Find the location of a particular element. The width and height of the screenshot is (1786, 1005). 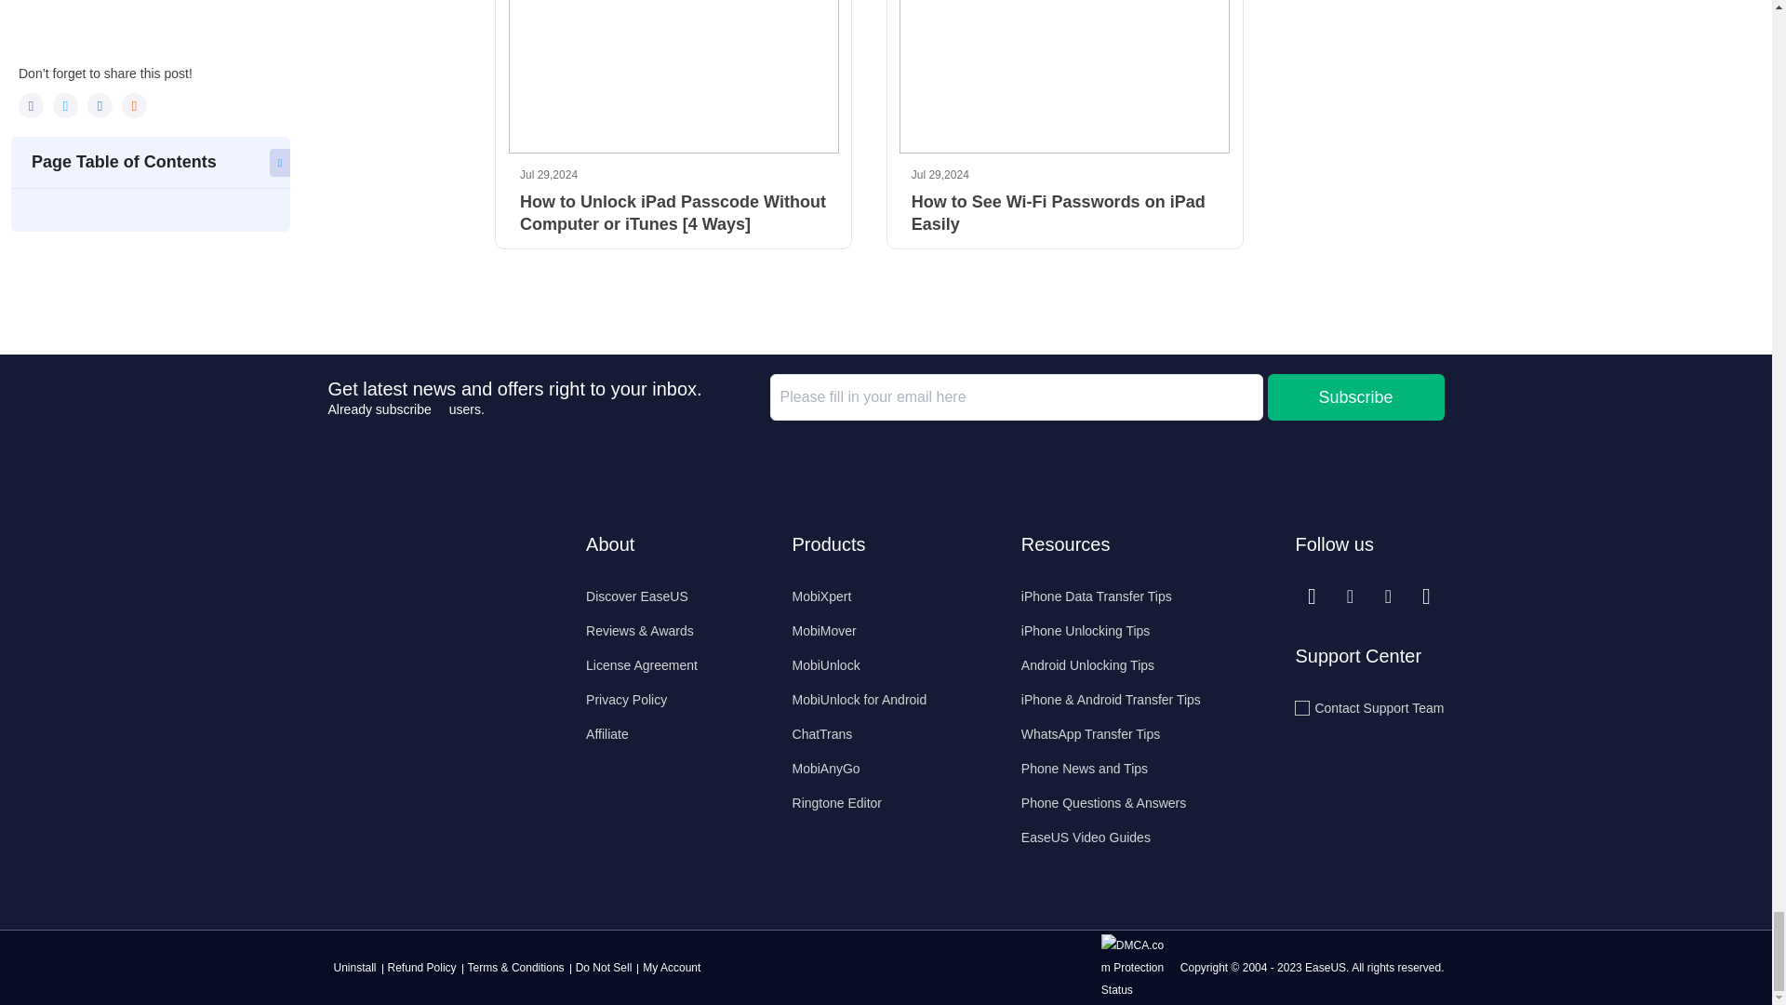

DMCA.com Protection Status is located at coordinates (1139, 967).